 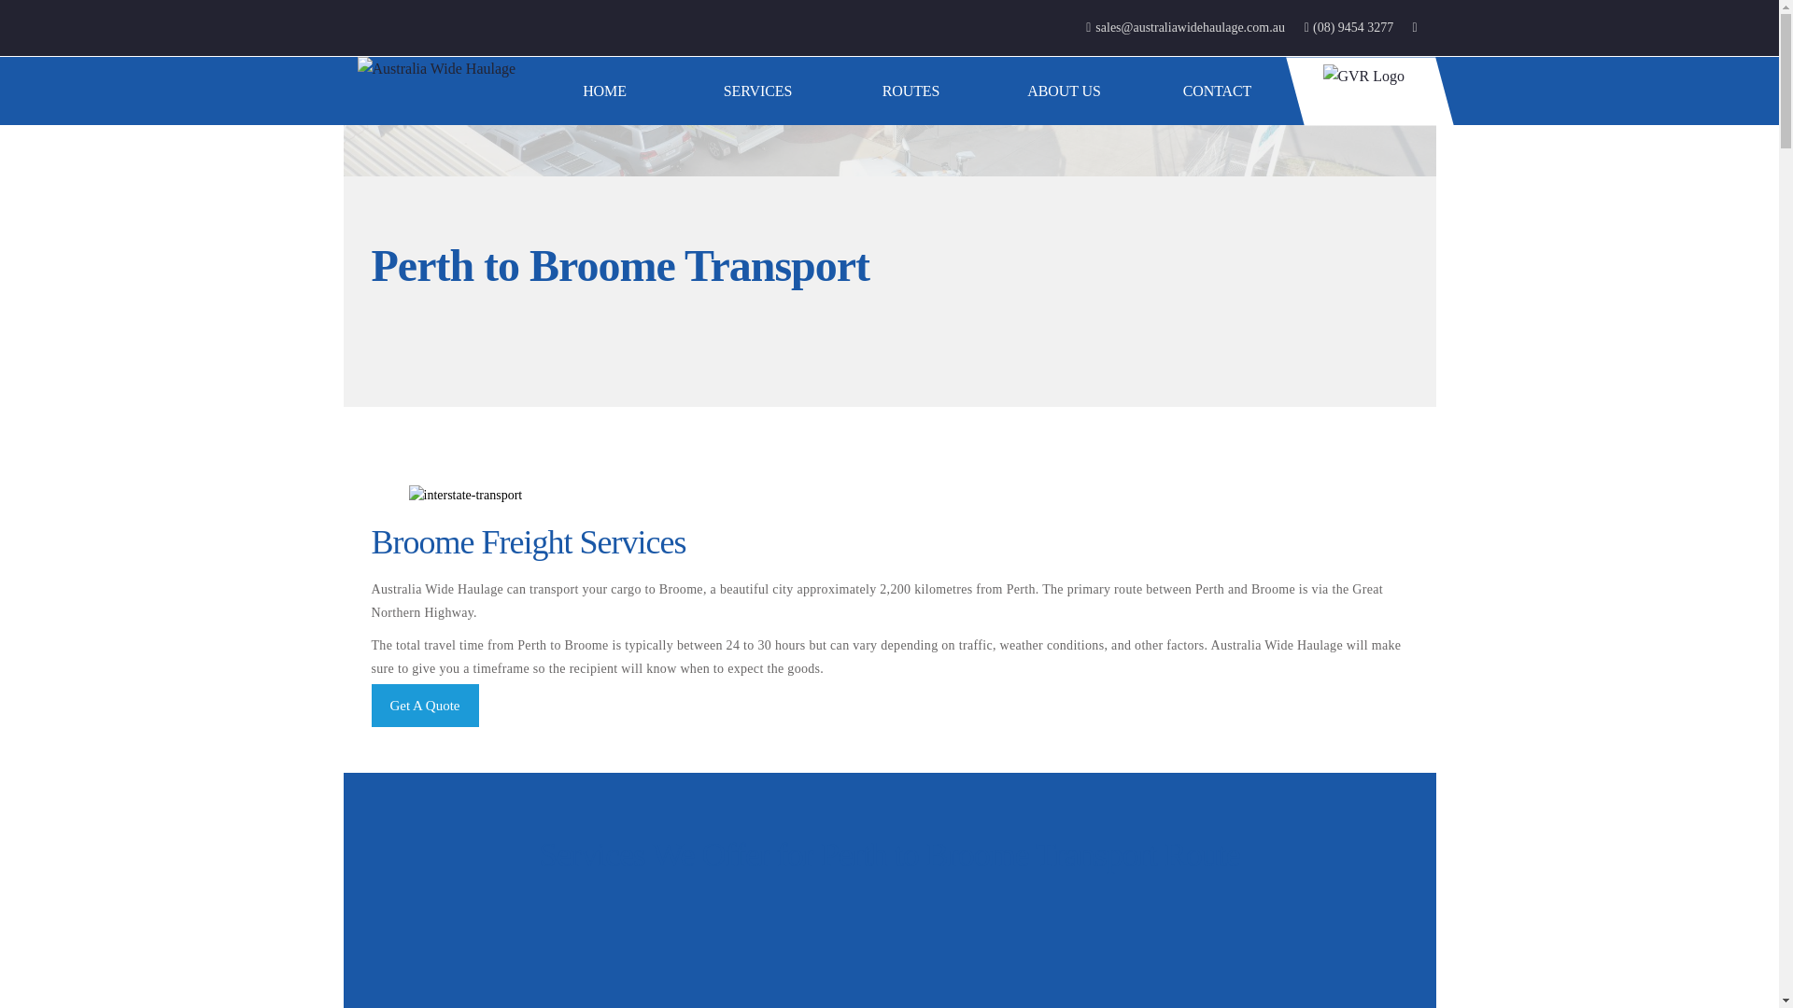 What do you see at coordinates (911, 90) in the screenshot?
I see `ROUTES` at bounding box center [911, 90].